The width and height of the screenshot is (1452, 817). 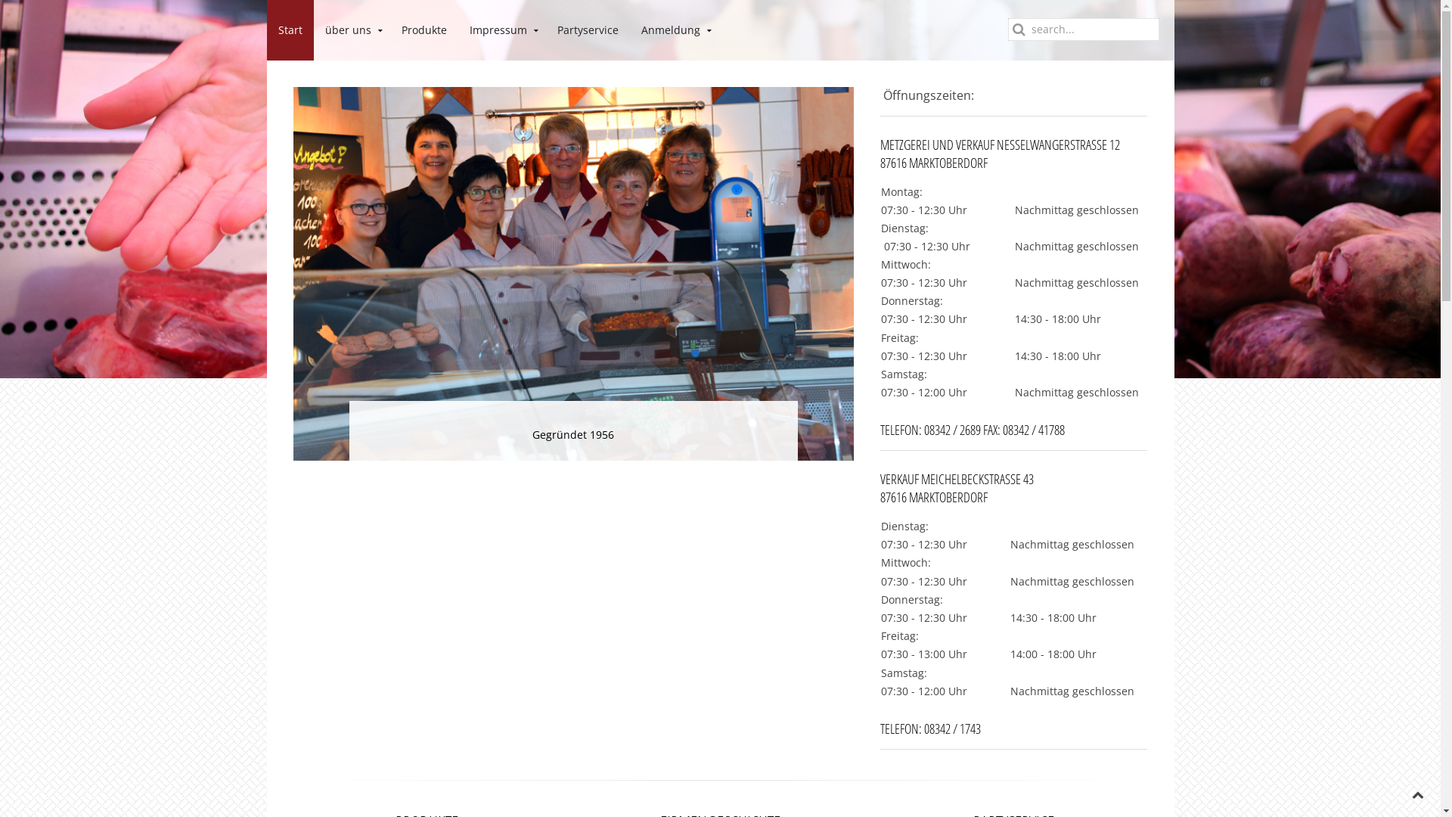 I want to click on Produkte, so click(x=424, y=30).